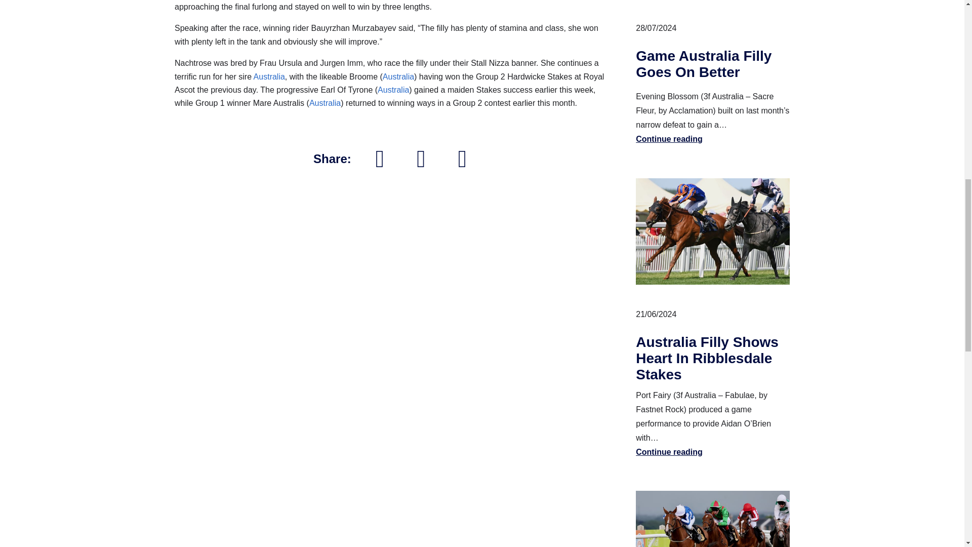  Describe the element at coordinates (269, 76) in the screenshot. I see `Australia` at that location.